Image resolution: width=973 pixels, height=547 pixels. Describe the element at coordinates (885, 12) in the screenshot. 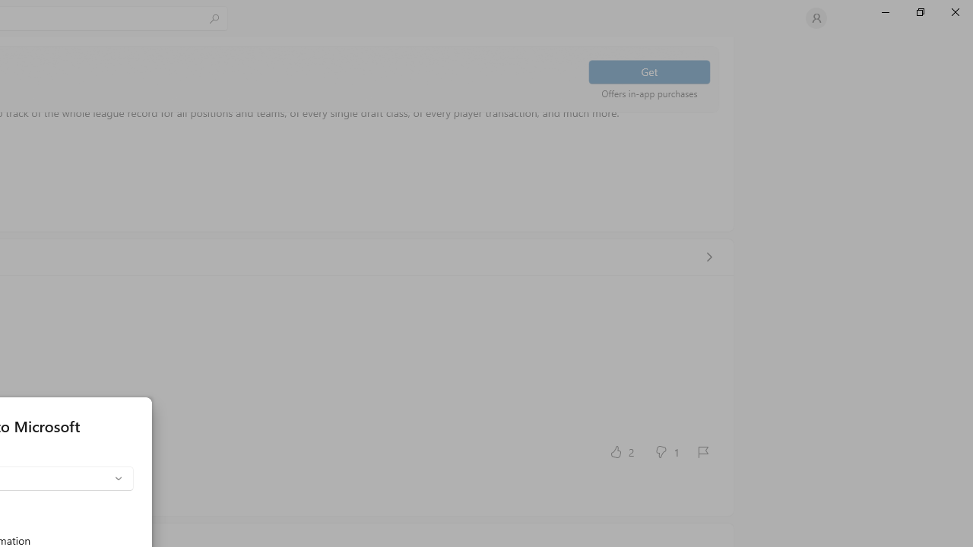

I see `Minimize Microsoft Store` at that location.